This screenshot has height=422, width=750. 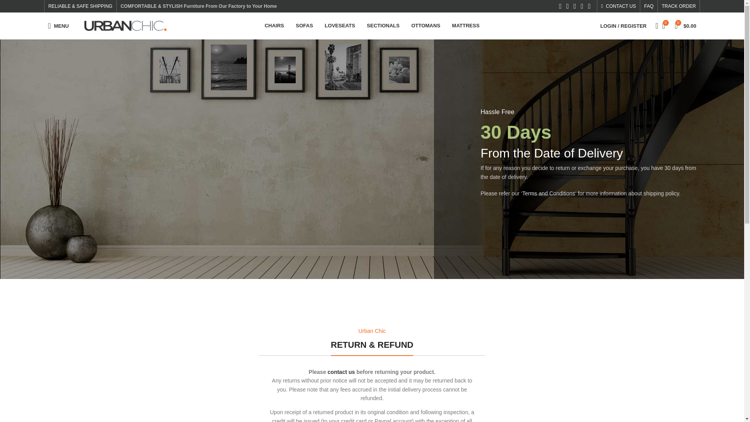 What do you see at coordinates (383, 26) in the screenshot?
I see `SECTIONALS` at bounding box center [383, 26].